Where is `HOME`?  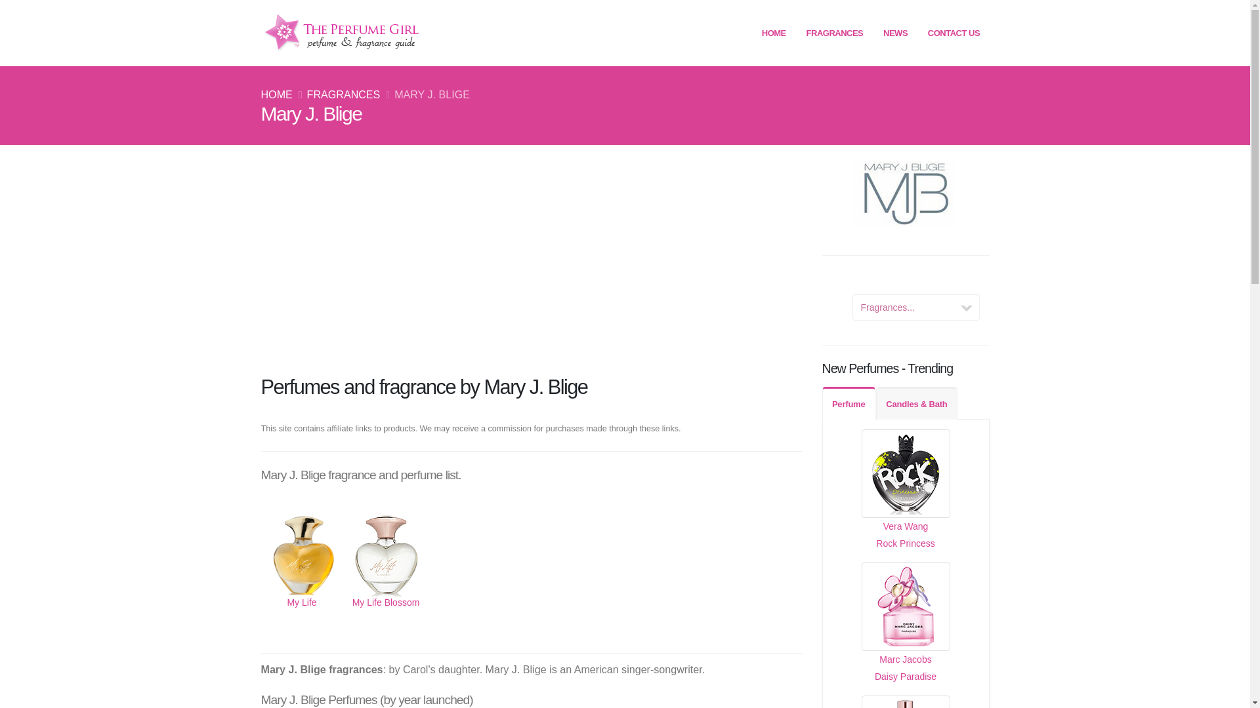 HOME is located at coordinates (276, 94).